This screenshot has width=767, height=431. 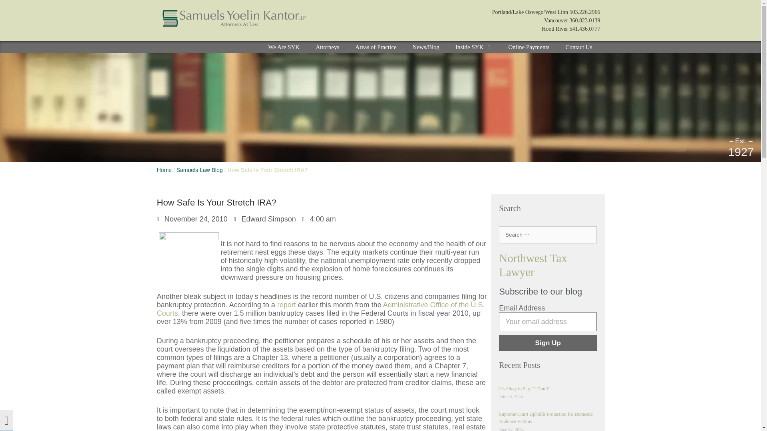 I want to click on Areas of Practice, so click(x=376, y=47).